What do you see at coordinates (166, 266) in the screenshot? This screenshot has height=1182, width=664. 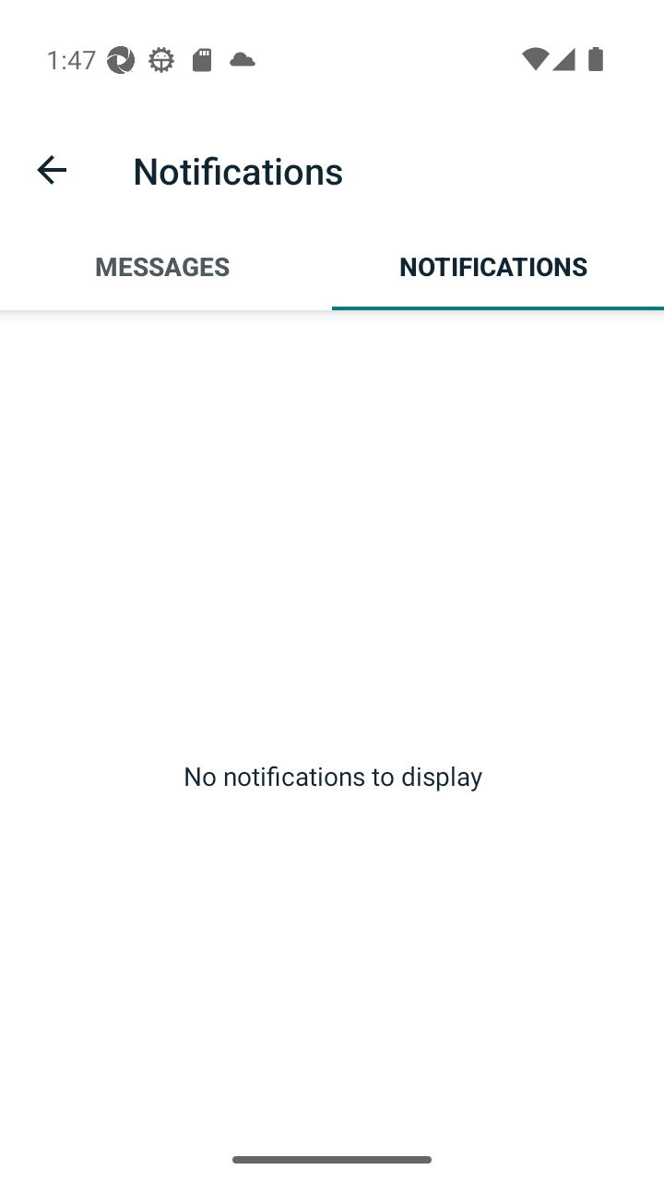 I see `Messages MESSAGES` at bounding box center [166, 266].